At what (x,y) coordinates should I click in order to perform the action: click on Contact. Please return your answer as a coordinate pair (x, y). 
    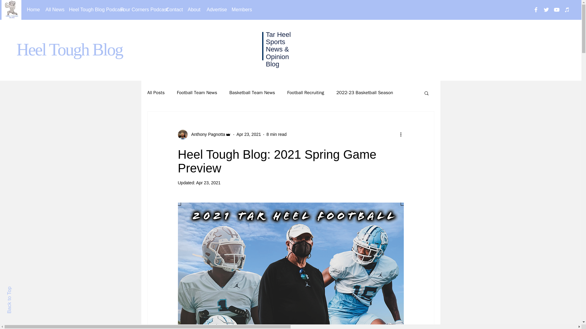
    Looking at the image, I should click on (172, 10).